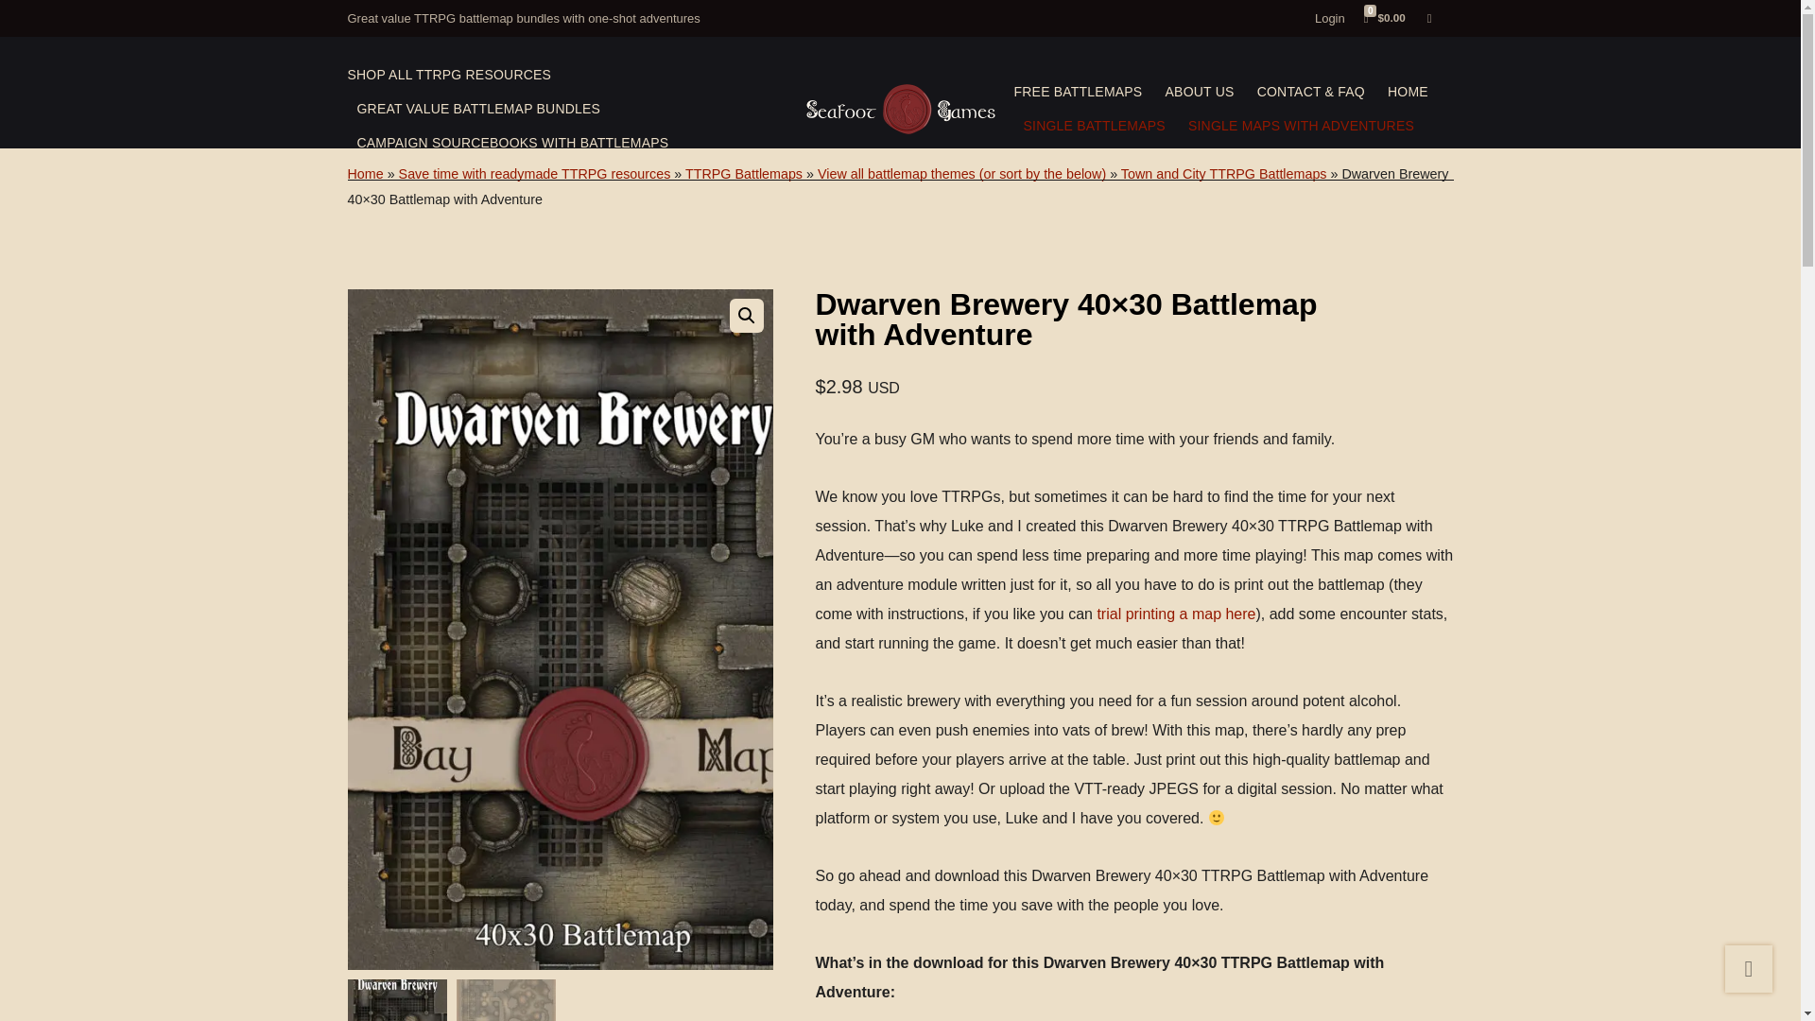 This screenshot has width=1815, height=1021. What do you see at coordinates (1301, 125) in the screenshot?
I see `SINGLE MAPS WITH ADVENTURES` at bounding box center [1301, 125].